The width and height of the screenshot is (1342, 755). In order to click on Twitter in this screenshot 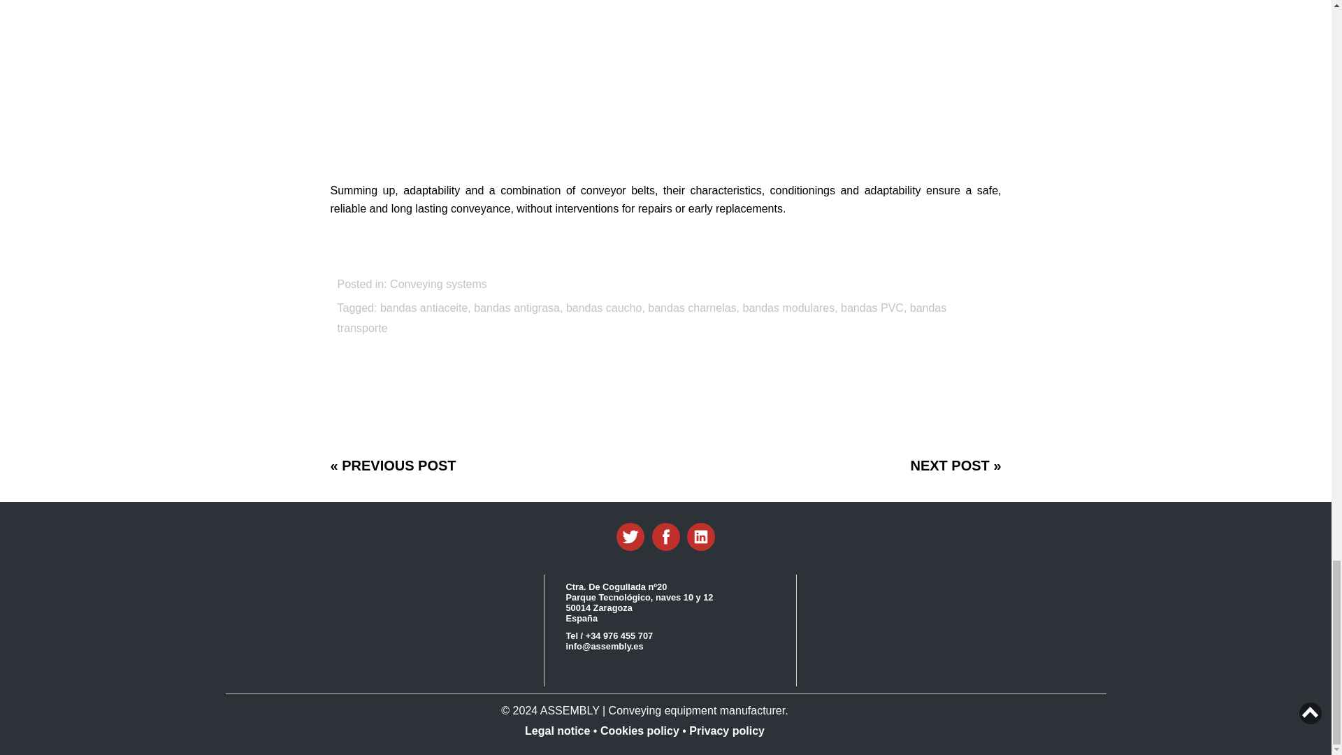, I will do `click(630, 537)`.